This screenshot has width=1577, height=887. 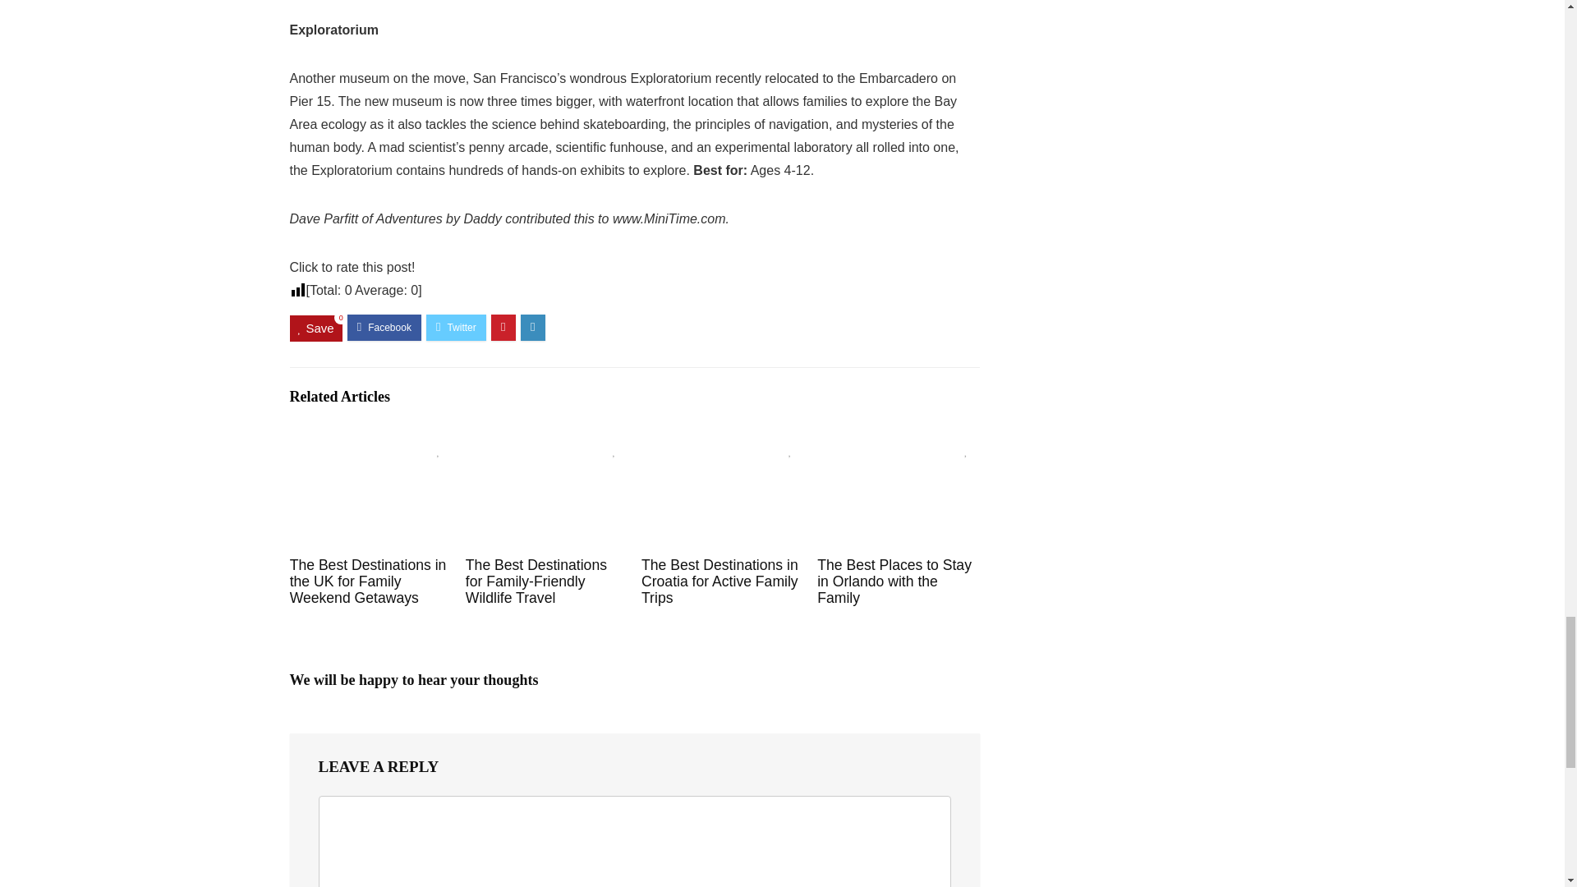 I want to click on The Best Destinations for Family-Friendly Wildlife Travel, so click(x=536, y=581).